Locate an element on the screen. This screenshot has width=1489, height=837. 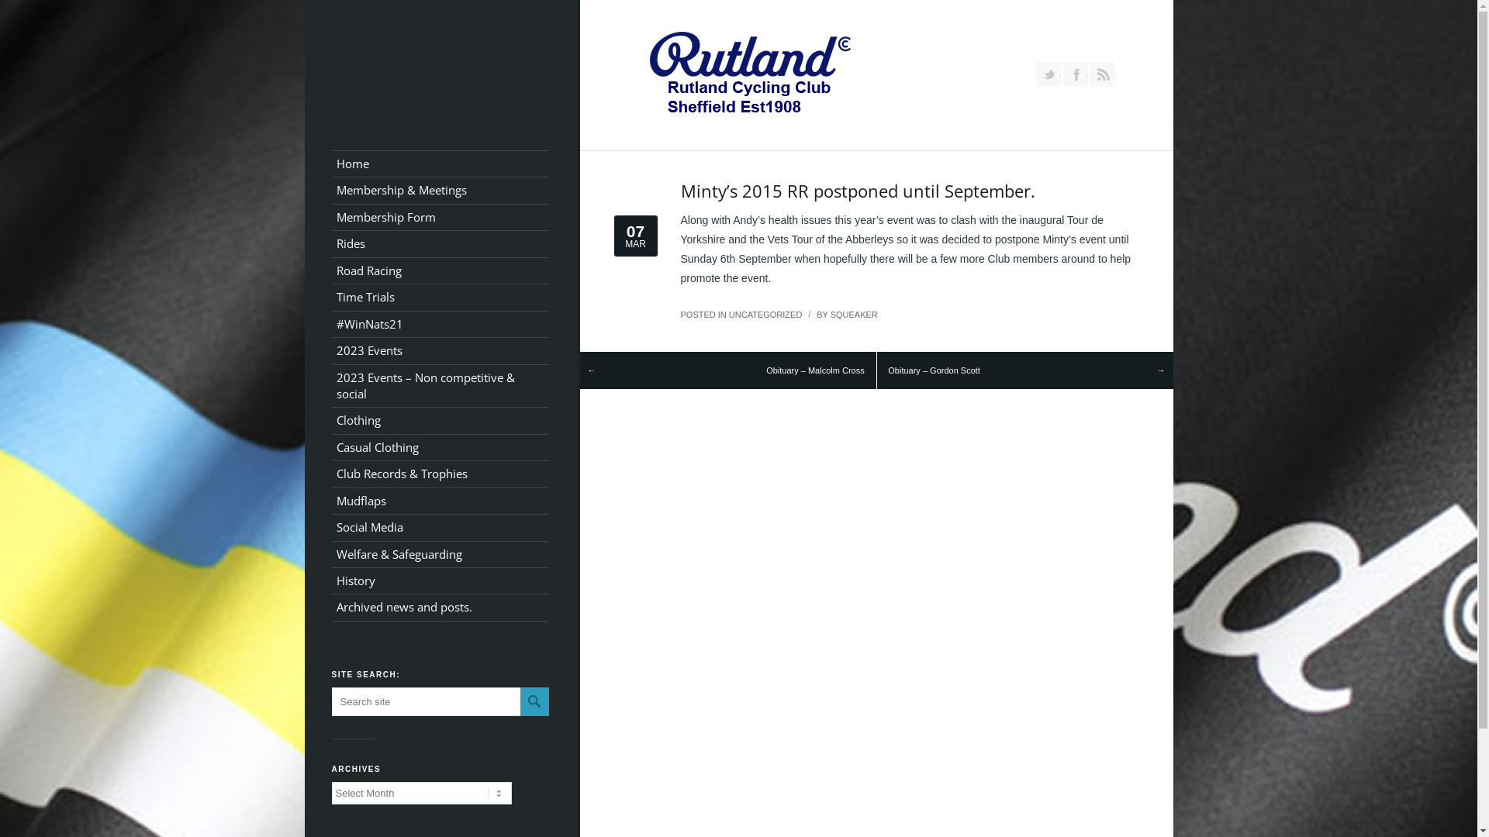
Mudflaps is located at coordinates (440, 501).